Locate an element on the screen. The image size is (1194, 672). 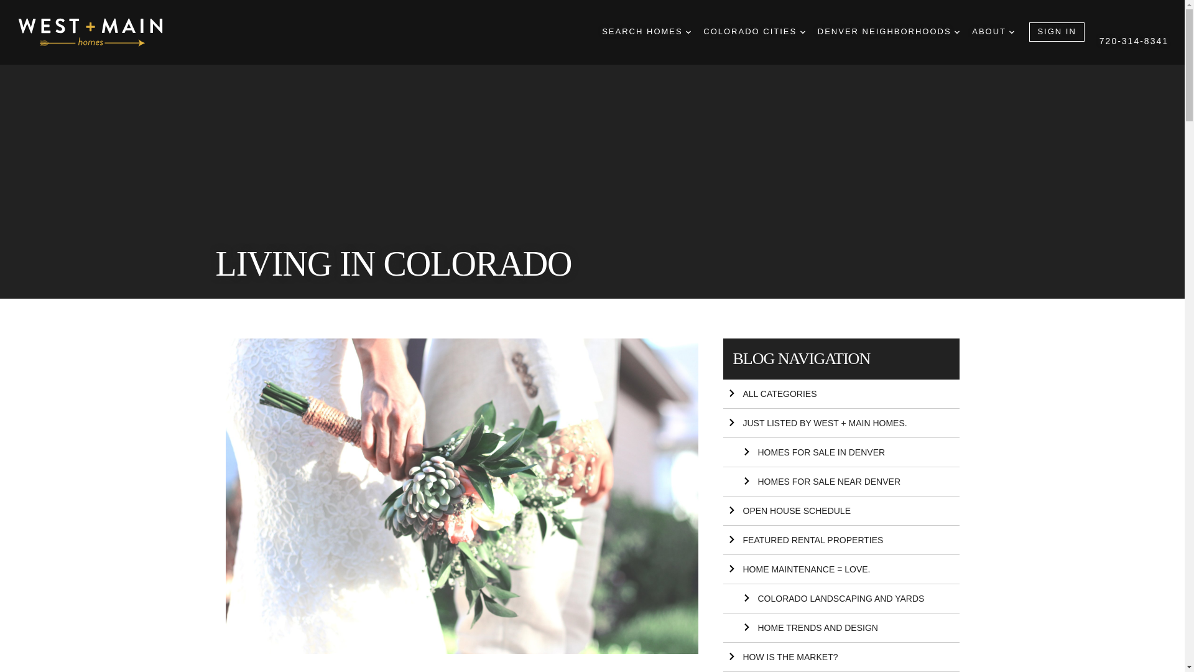
DROPDOWN ARROW is located at coordinates (956, 32).